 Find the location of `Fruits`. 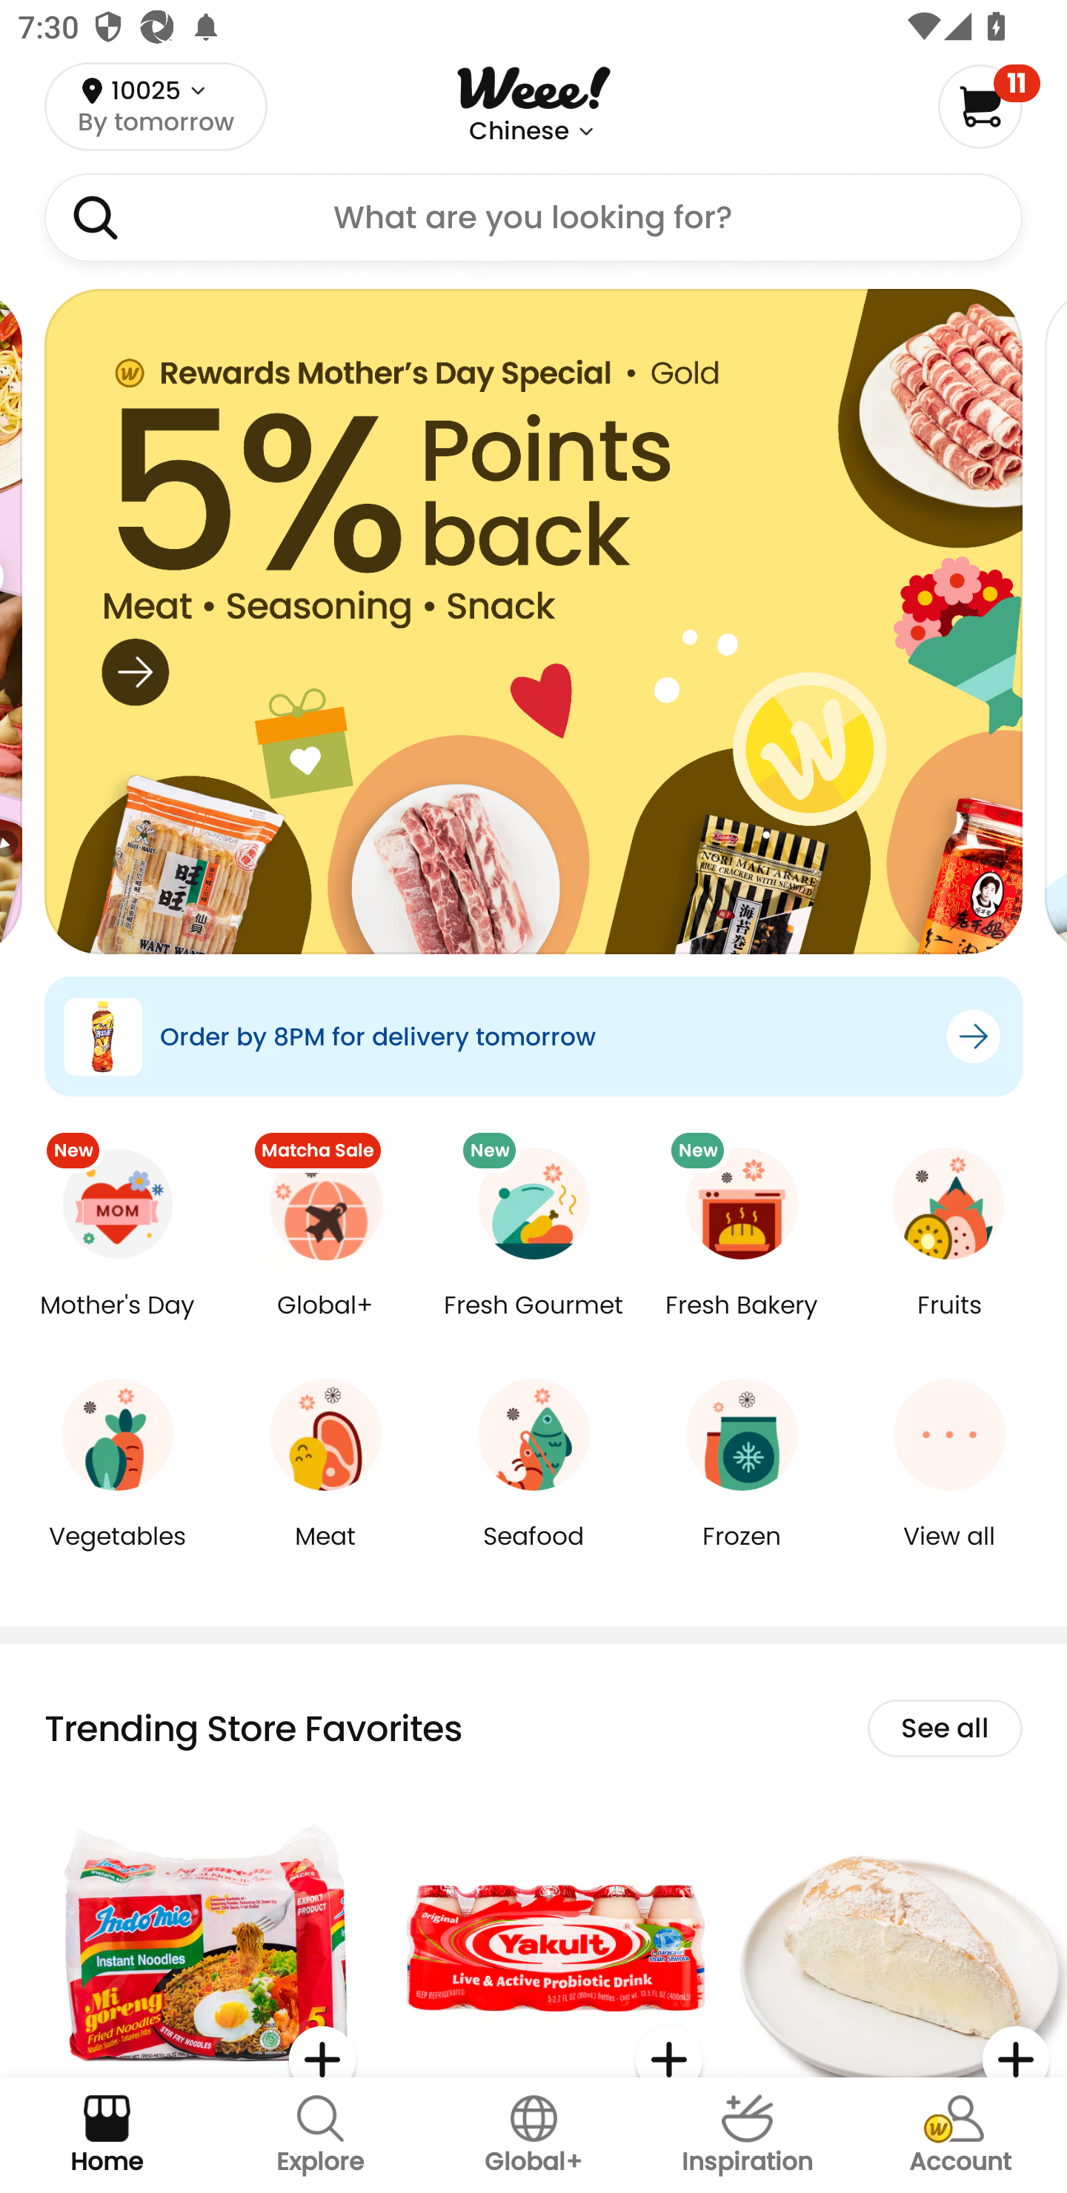

Fruits is located at coordinates (949, 1323).